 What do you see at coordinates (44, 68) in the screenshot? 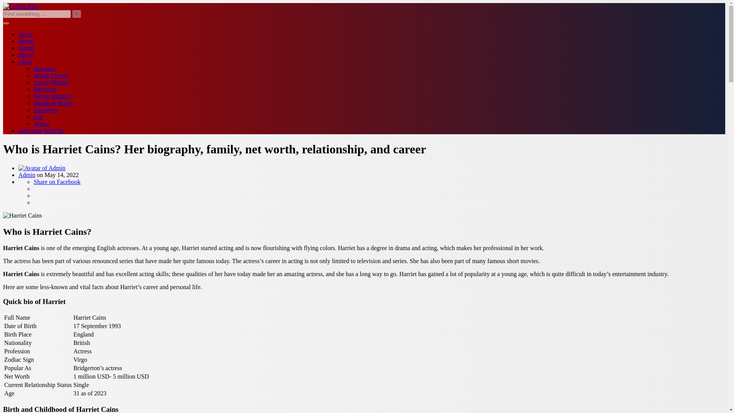
I see `Business` at bounding box center [44, 68].